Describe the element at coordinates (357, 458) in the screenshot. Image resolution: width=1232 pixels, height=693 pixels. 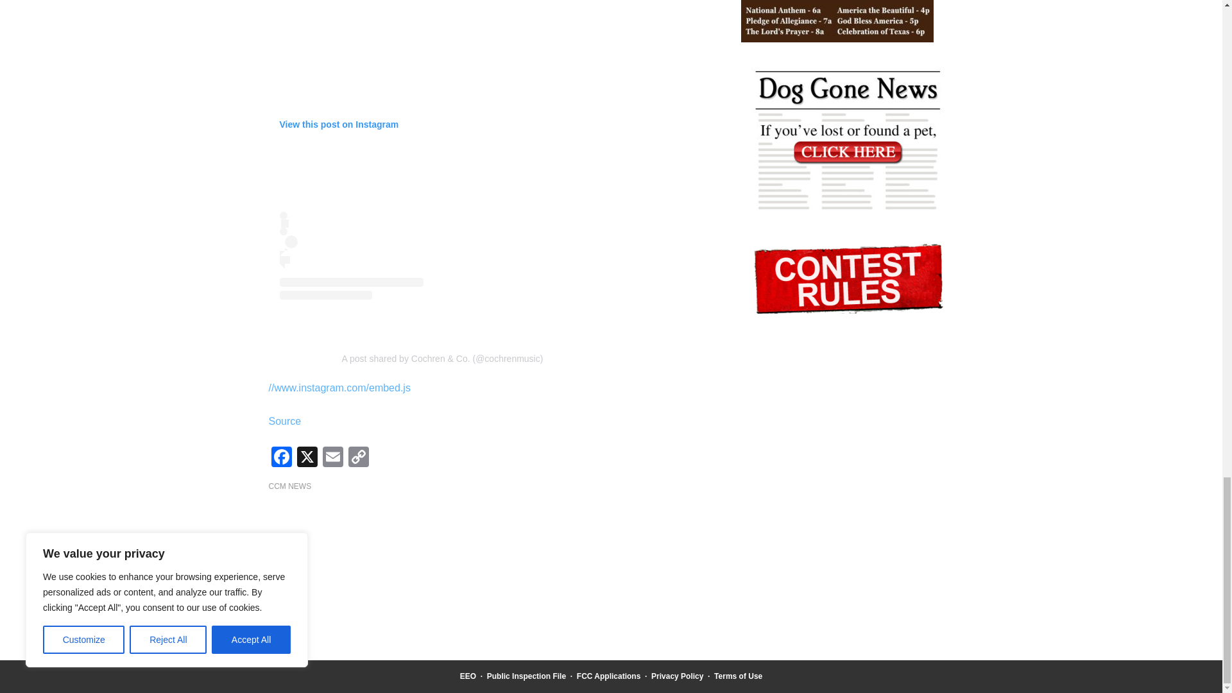
I see `Copy Link` at that location.